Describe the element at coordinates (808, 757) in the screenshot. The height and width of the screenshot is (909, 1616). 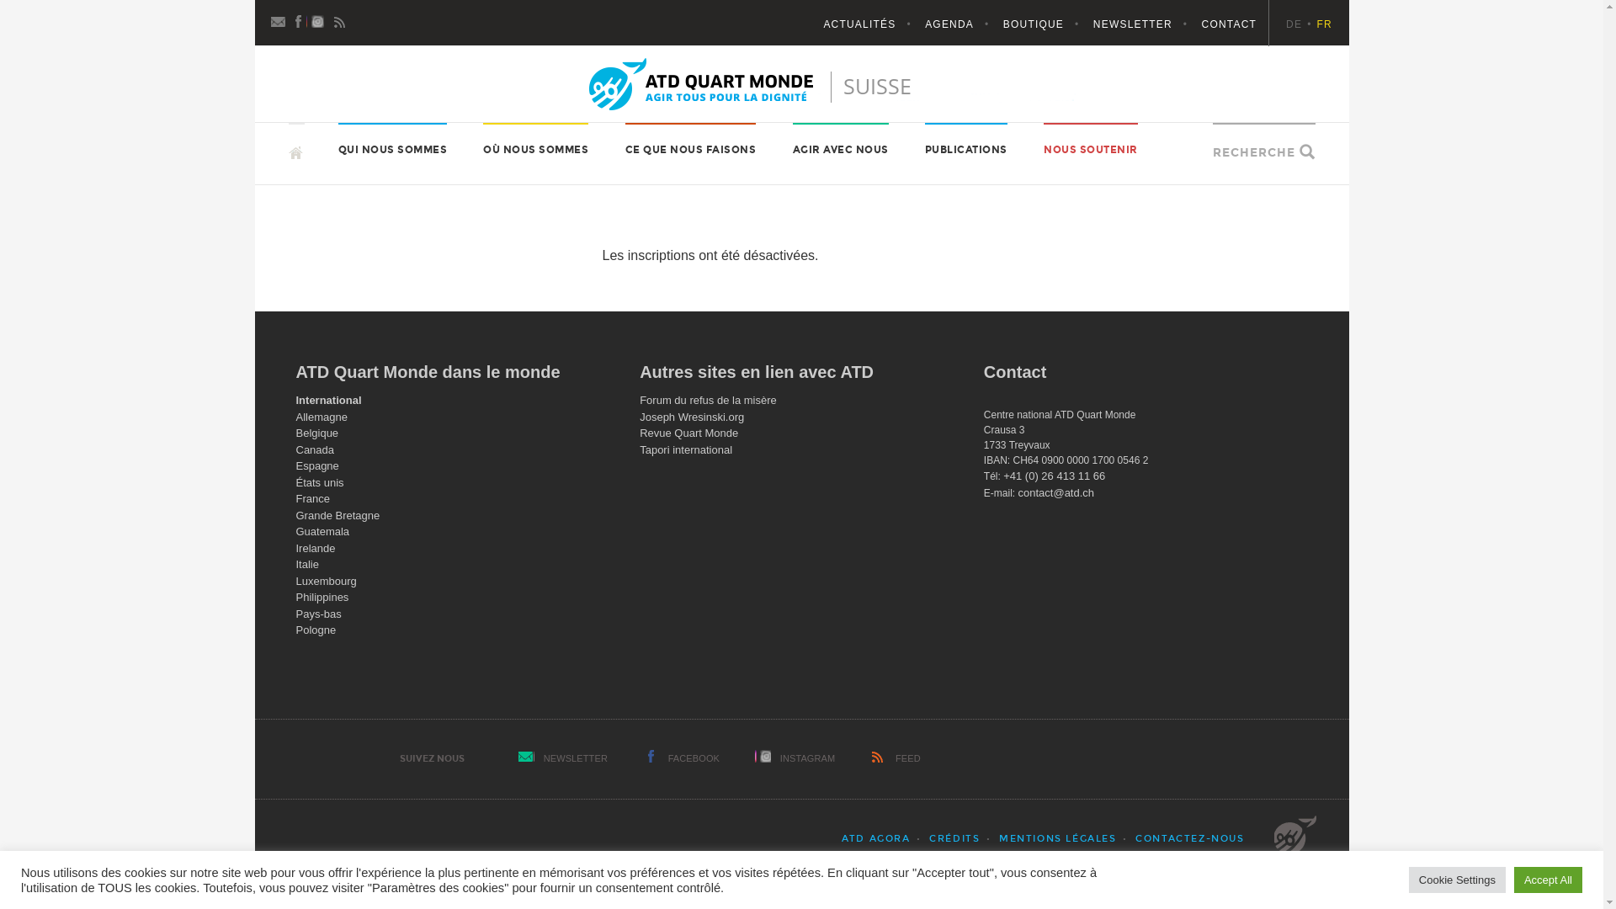
I see `INSTAGRAM` at that location.